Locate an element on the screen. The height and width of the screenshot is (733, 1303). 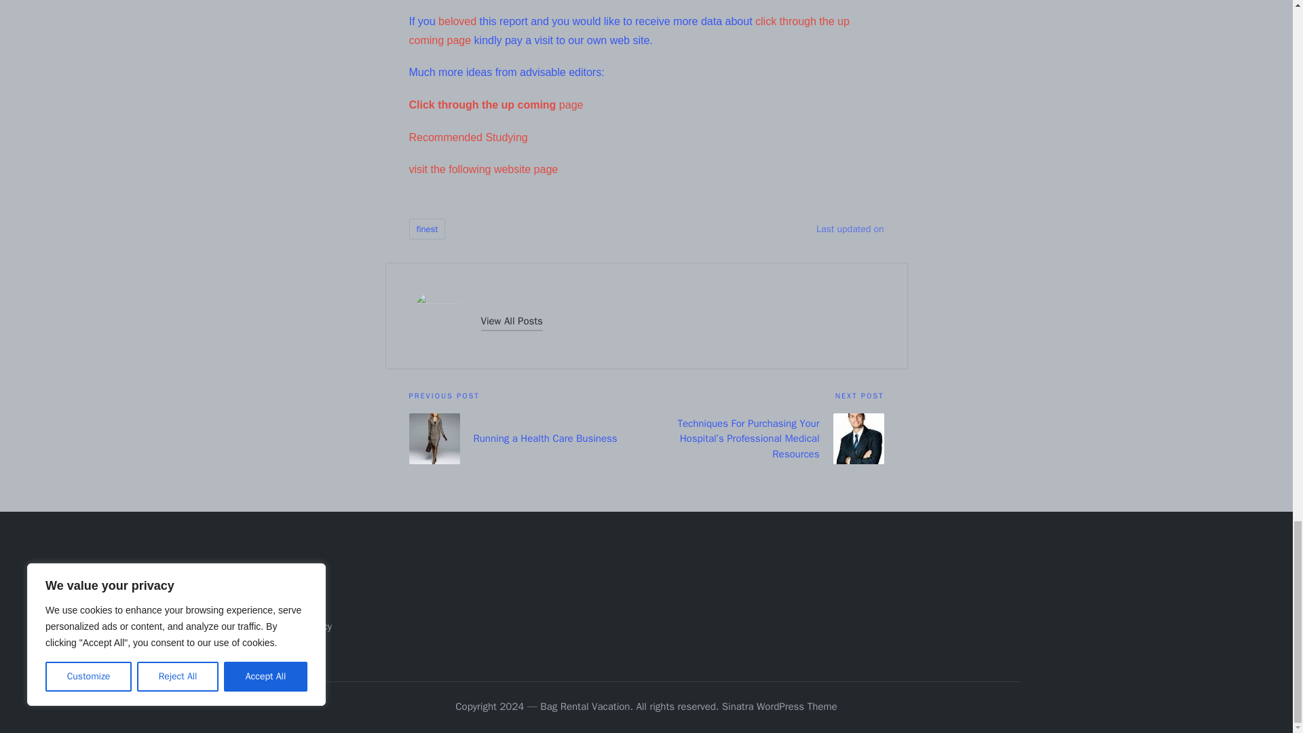
Click through the up coming page is located at coordinates (495, 105).